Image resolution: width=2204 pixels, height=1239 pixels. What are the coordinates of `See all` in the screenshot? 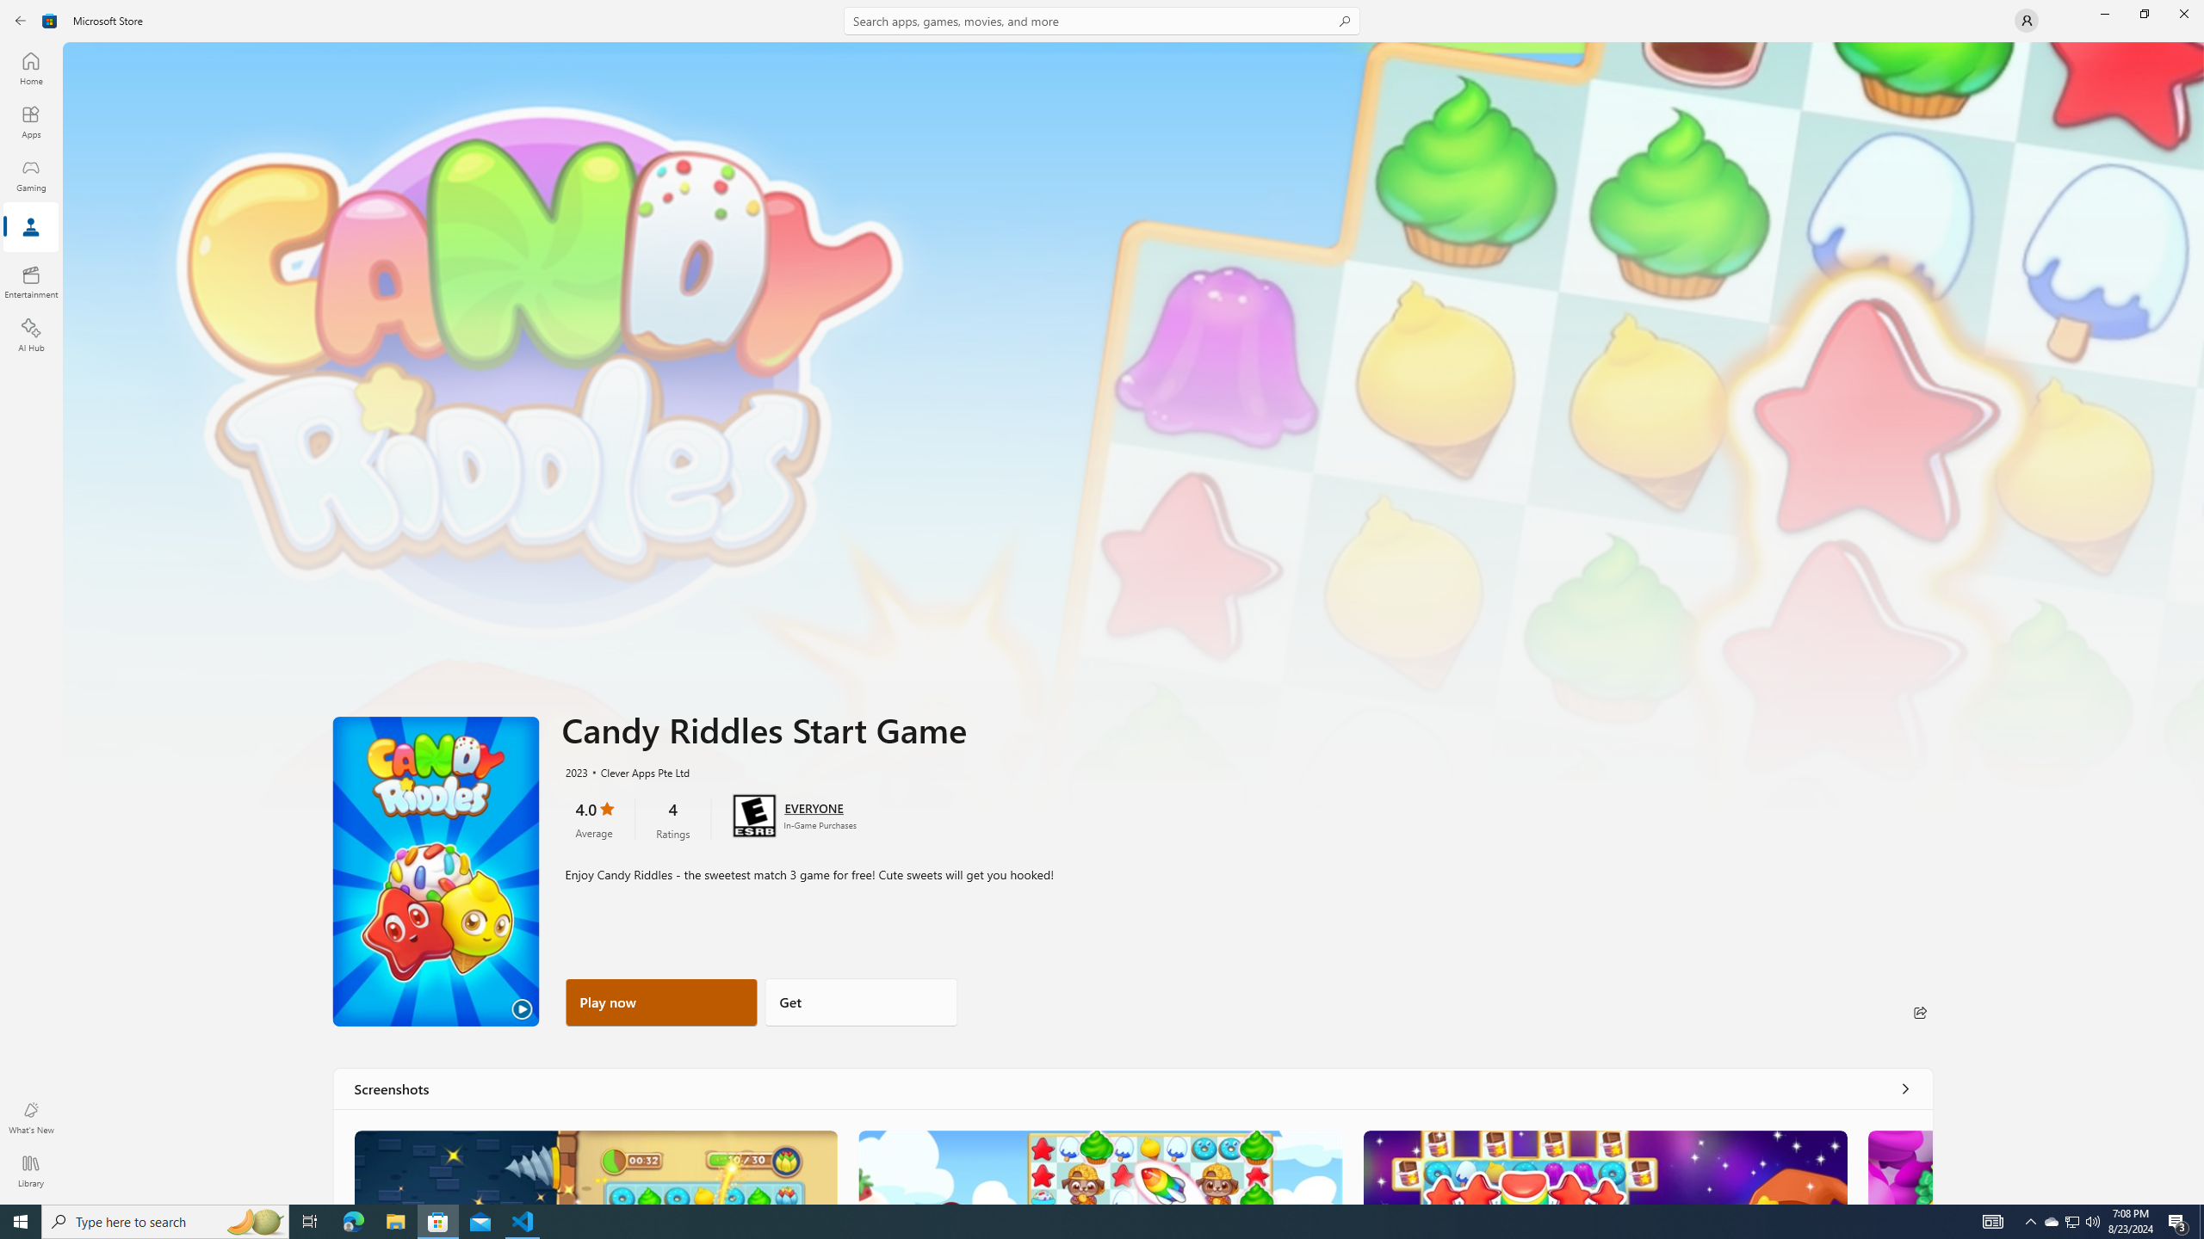 It's located at (1904, 1088).